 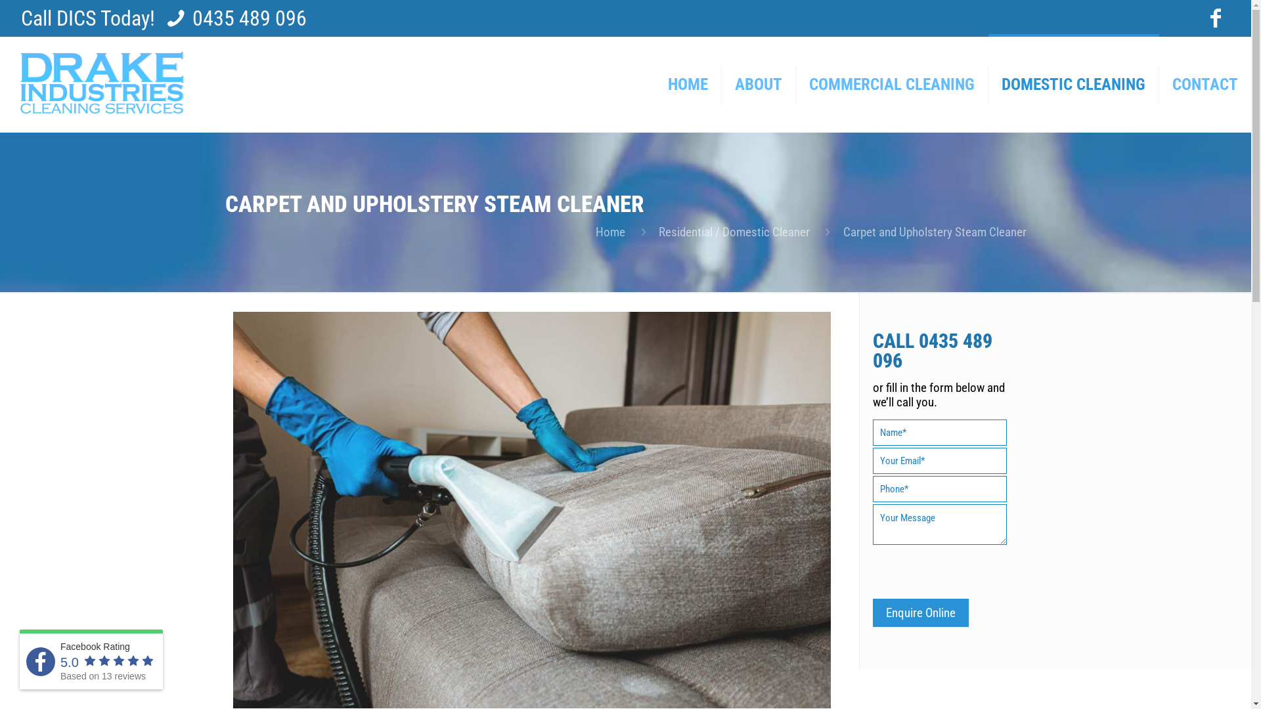 What do you see at coordinates (759, 84) in the screenshot?
I see `ABOUT` at bounding box center [759, 84].